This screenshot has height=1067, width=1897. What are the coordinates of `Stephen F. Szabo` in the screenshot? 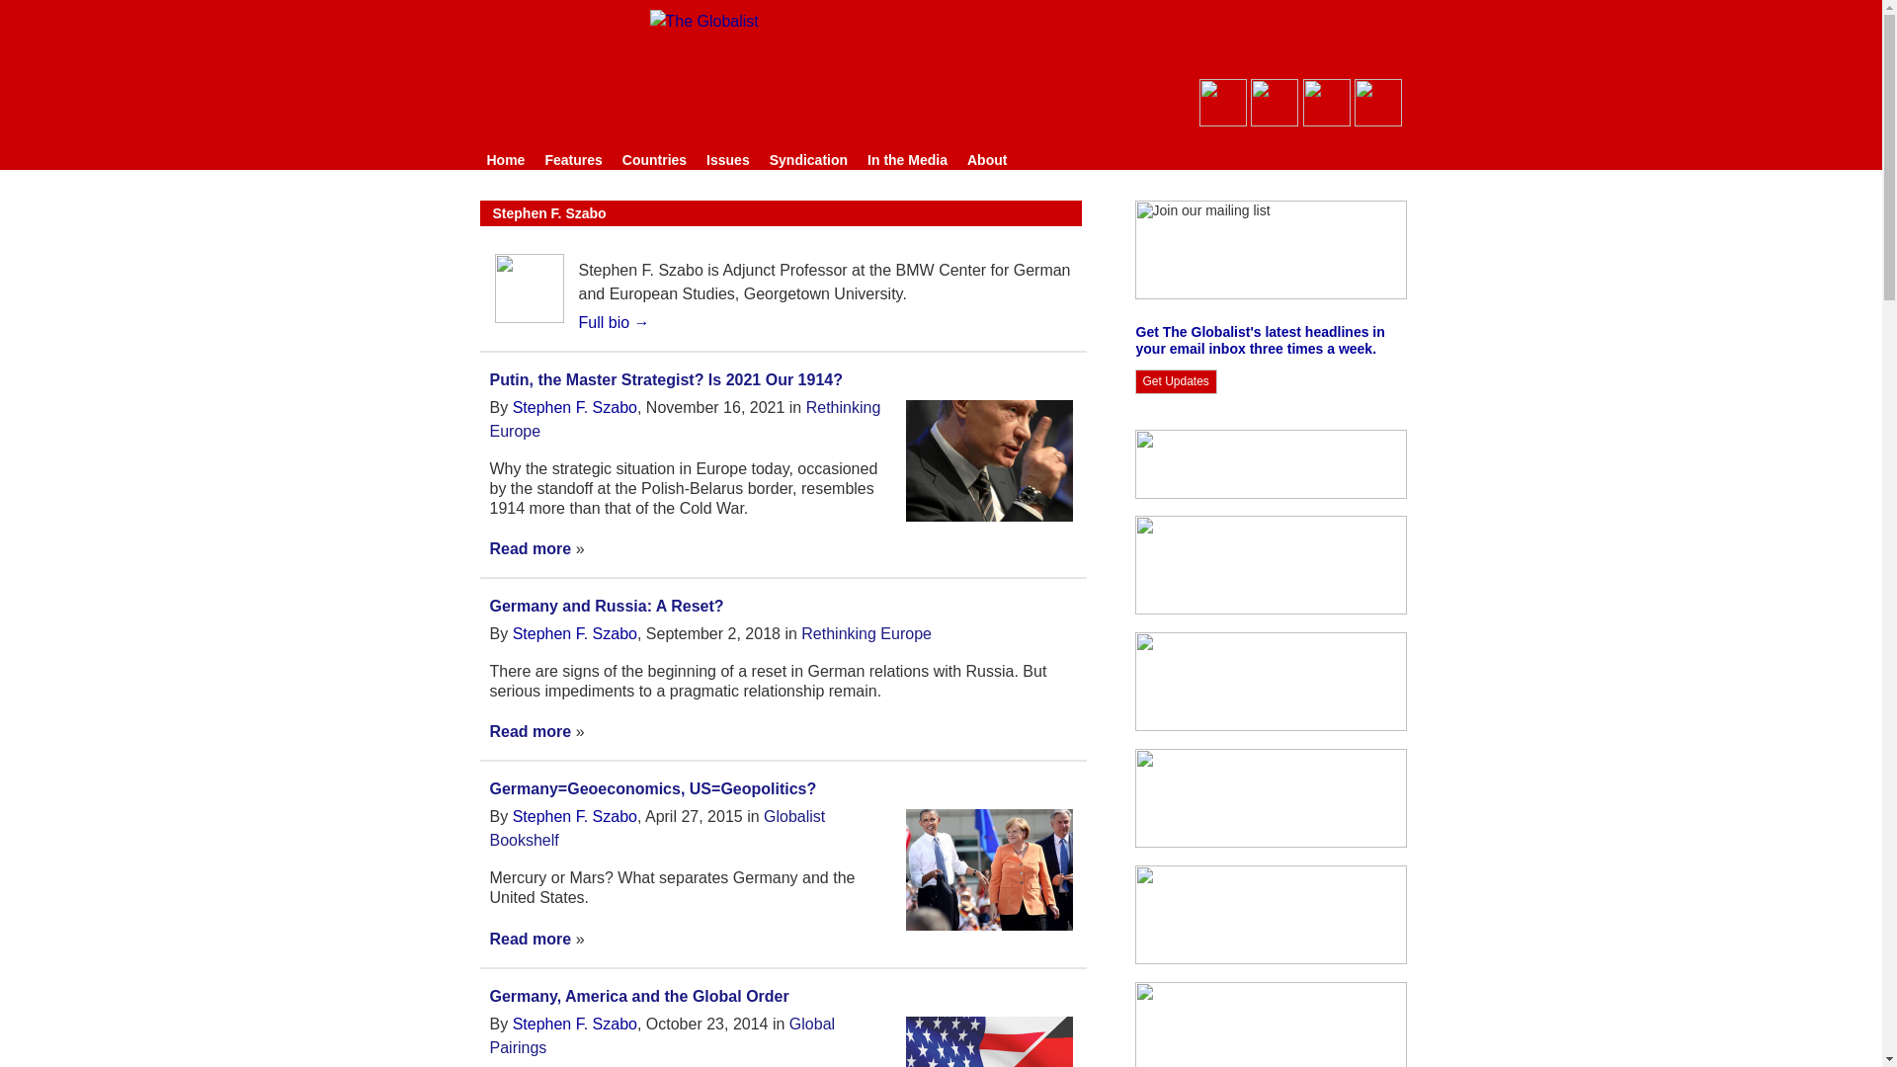 It's located at (575, 1024).